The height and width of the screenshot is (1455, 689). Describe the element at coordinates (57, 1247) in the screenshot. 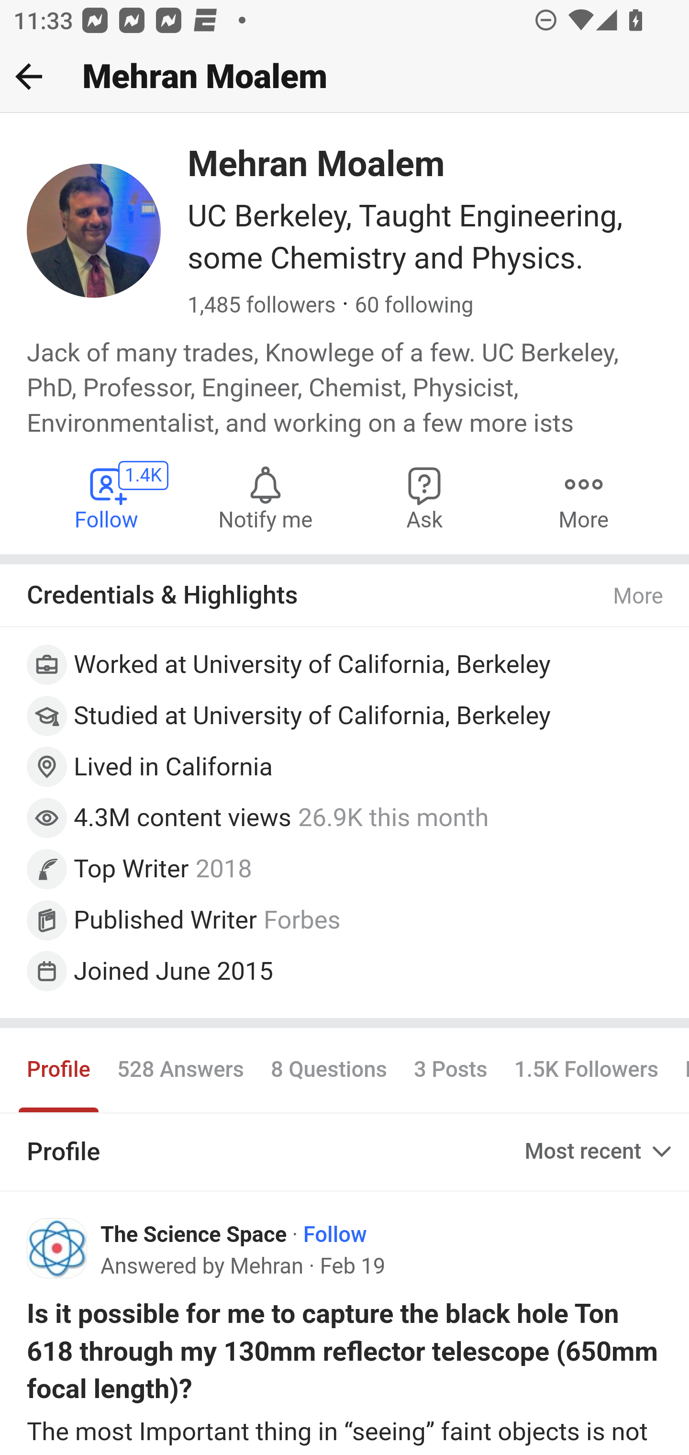

I see `Icon for The Science Space` at that location.